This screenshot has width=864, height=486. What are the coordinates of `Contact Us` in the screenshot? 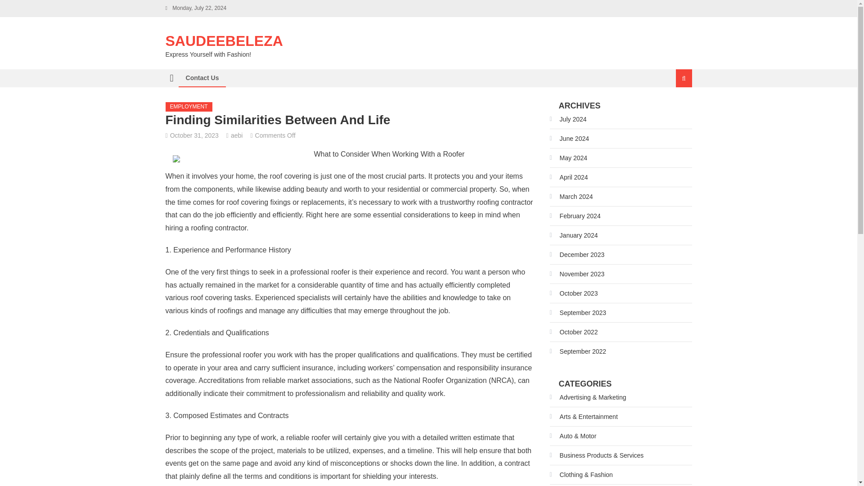 It's located at (202, 78).